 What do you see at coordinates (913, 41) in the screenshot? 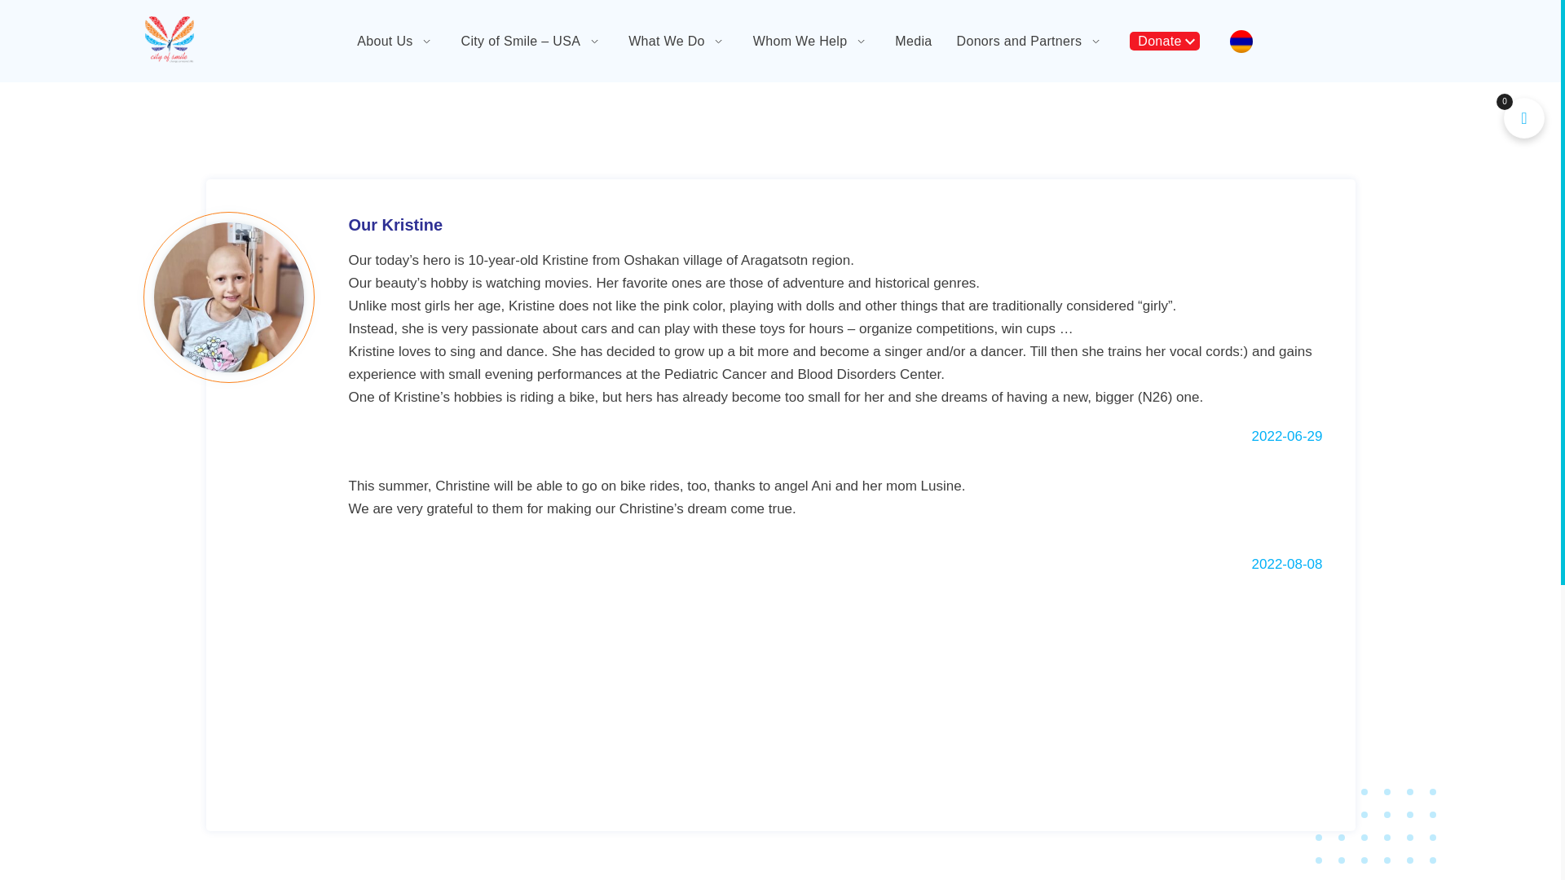
I see `Media` at bounding box center [913, 41].